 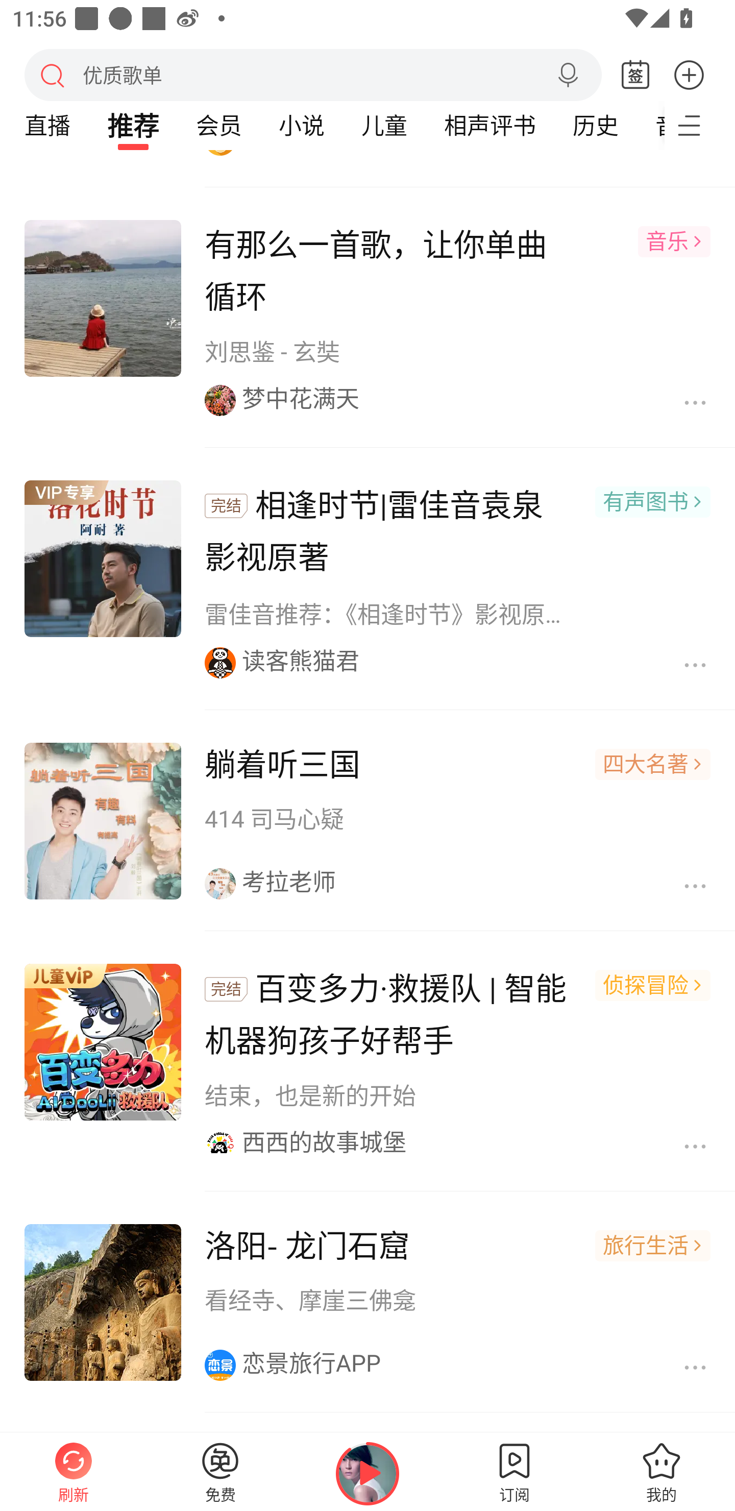 What do you see at coordinates (699, 126) in the screenshot?
I see `更多频道` at bounding box center [699, 126].